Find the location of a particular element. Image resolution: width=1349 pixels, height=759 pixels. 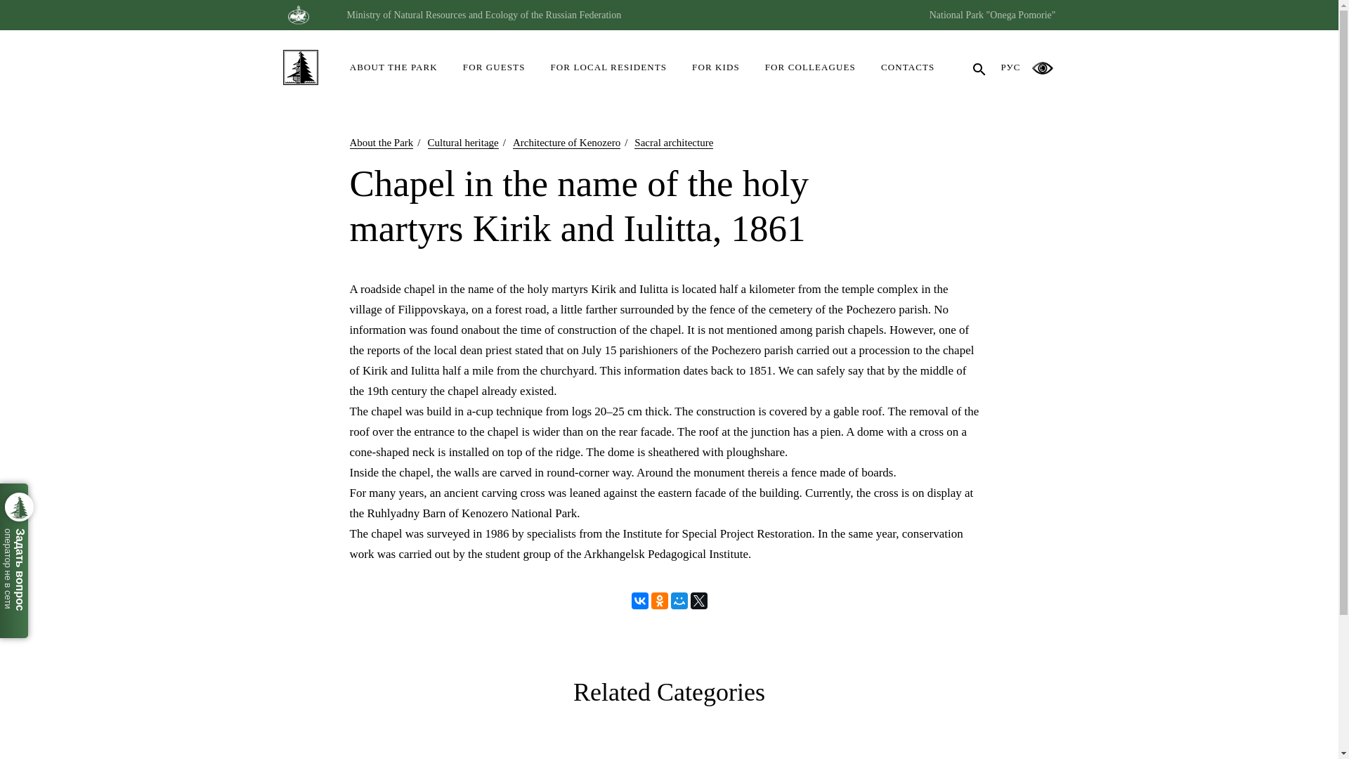

FOR GUESTS is located at coordinates (495, 63).